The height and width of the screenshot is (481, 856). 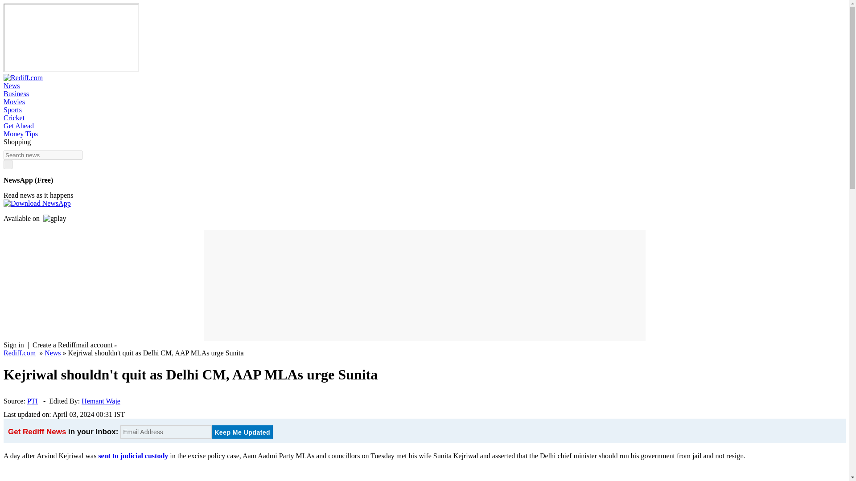 What do you see at coordinates (32, 401) in the screenshot?
I see `PTI` at bounding box center [32, 401].